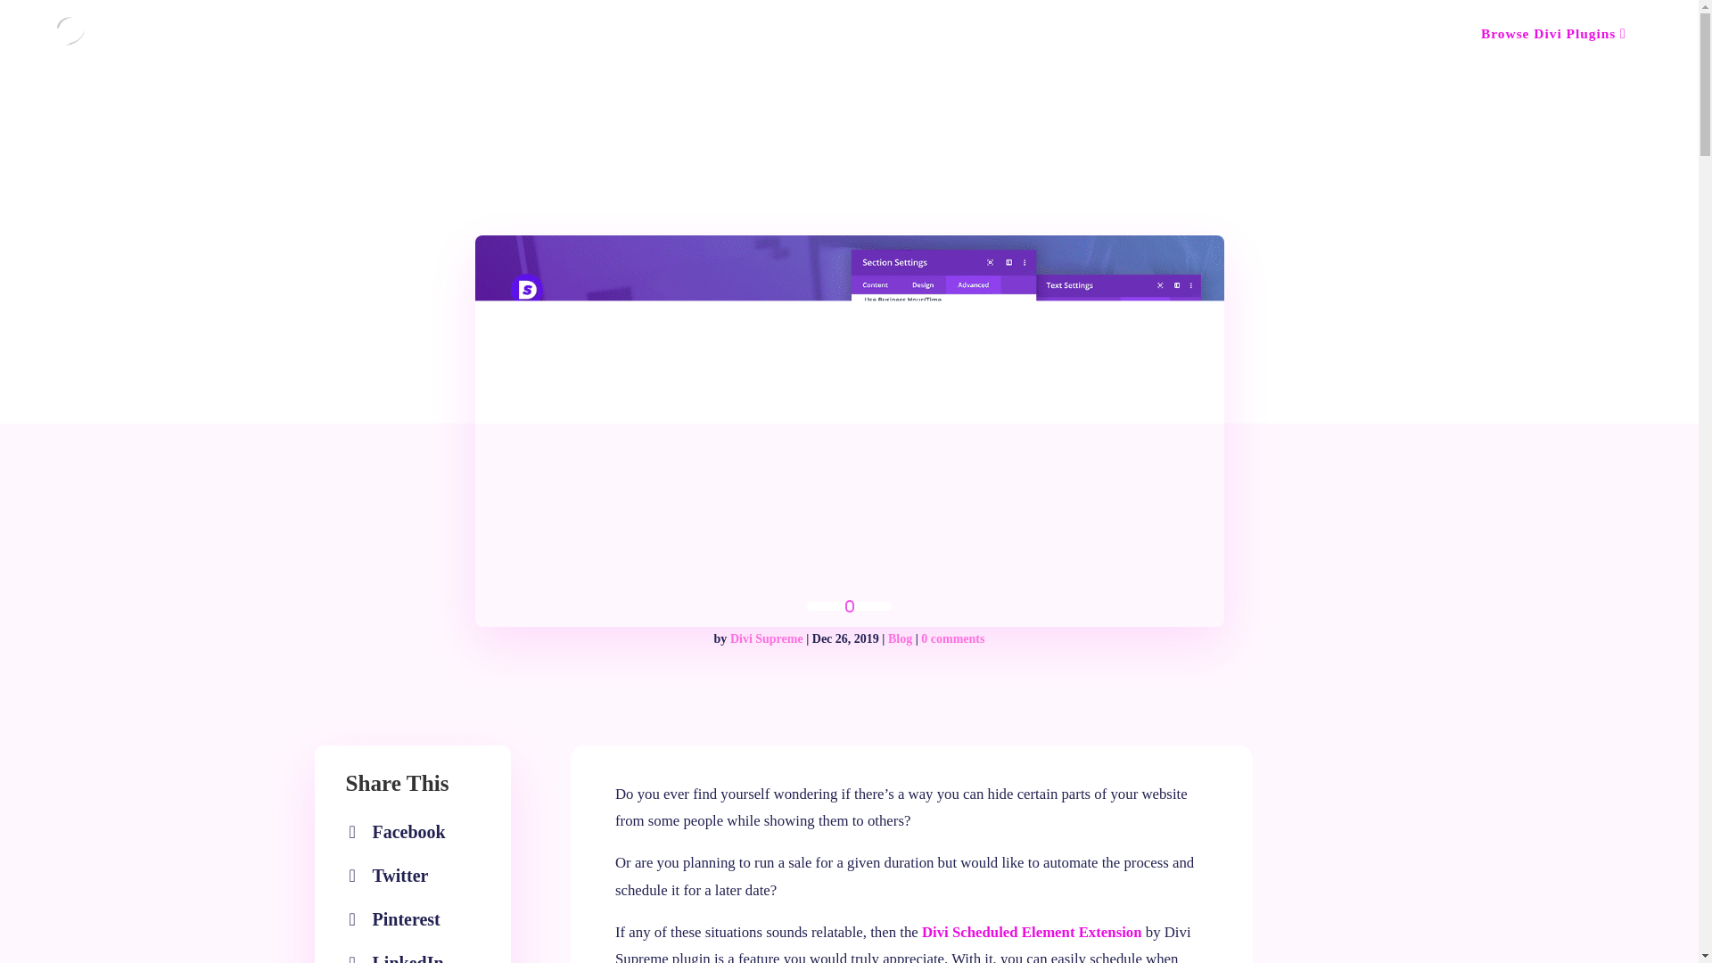 This screenshot has width=1712, height=963. What do you see at coordinates (393, 876) in the screenshot?
I see `Twitter` at bounding box center [393, 876].